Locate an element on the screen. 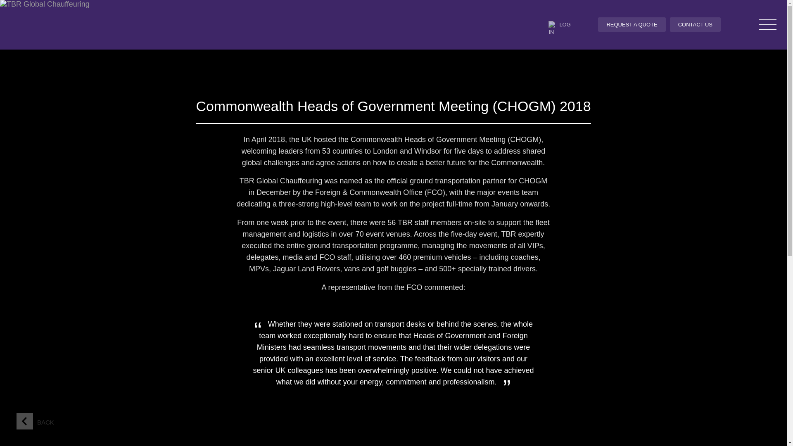 The width and height of the screenshot is (793, 446). BACK is located at coordinates (47, 421).